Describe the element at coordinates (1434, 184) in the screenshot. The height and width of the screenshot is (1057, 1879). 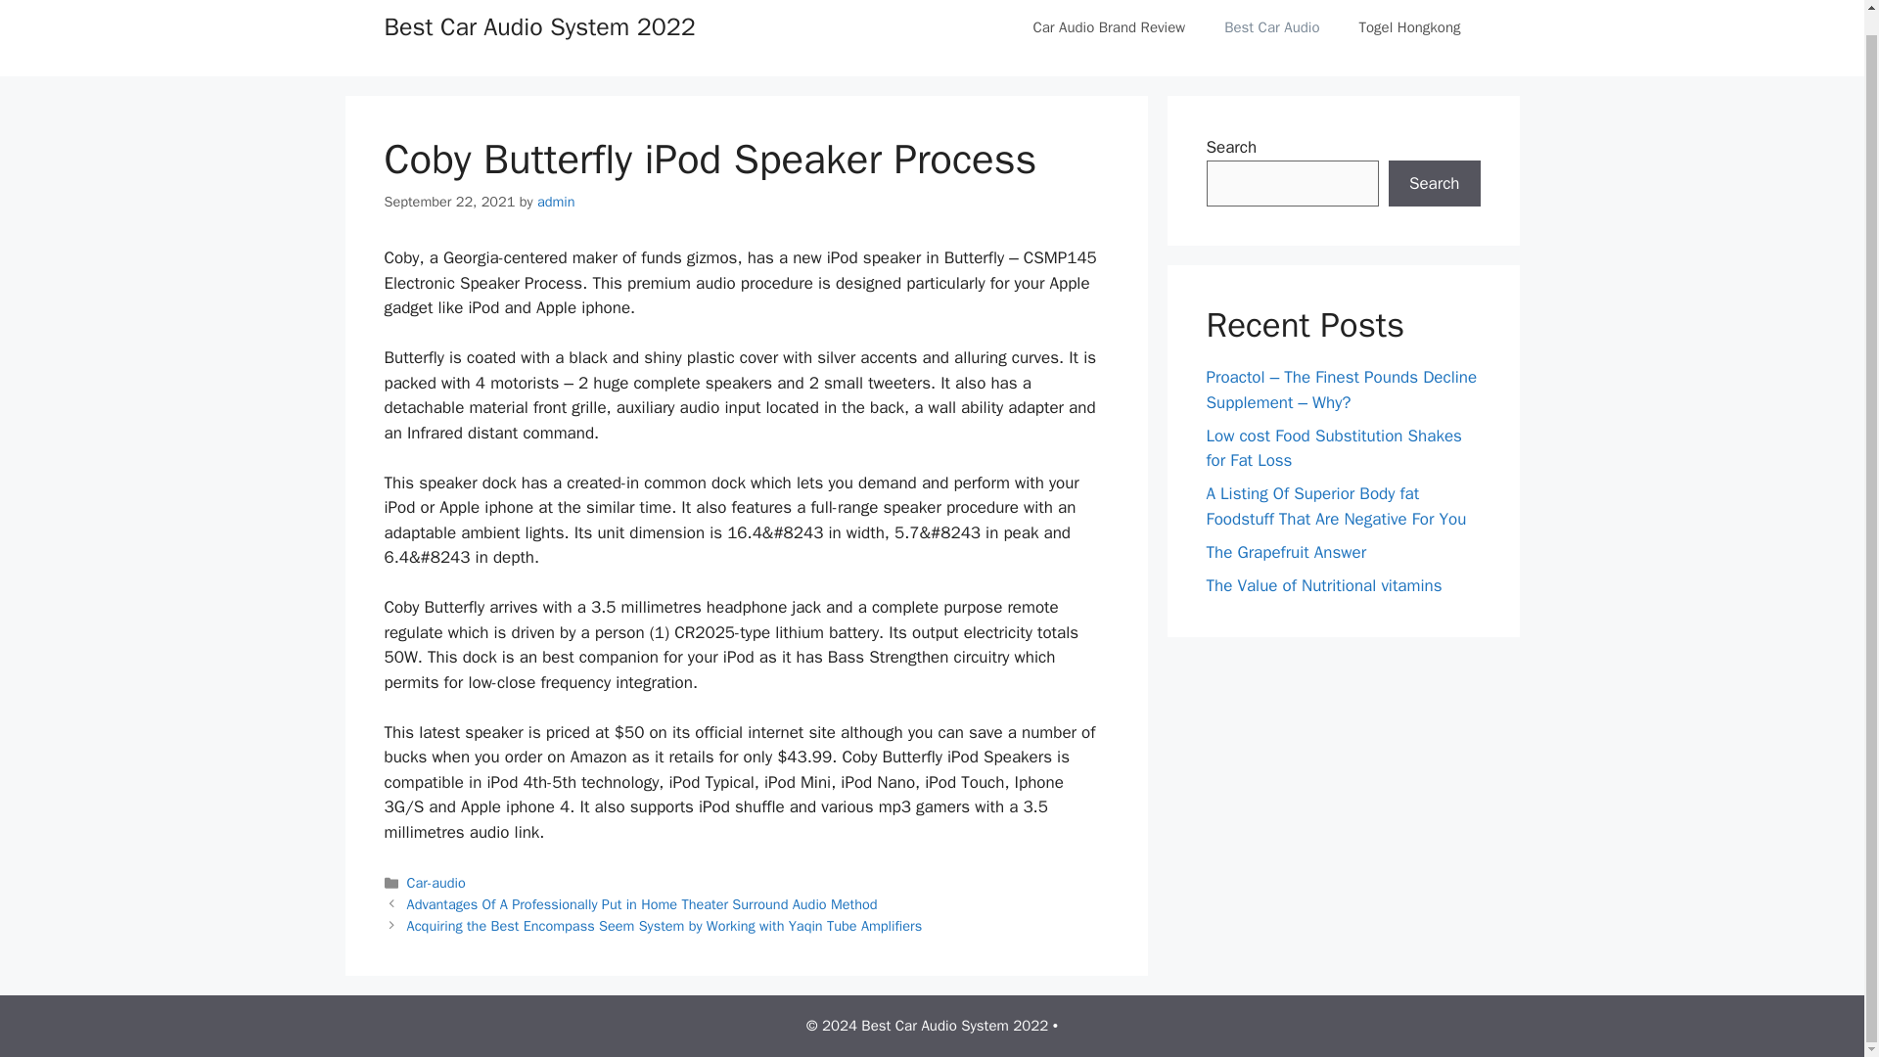
I see `Search` at that location.